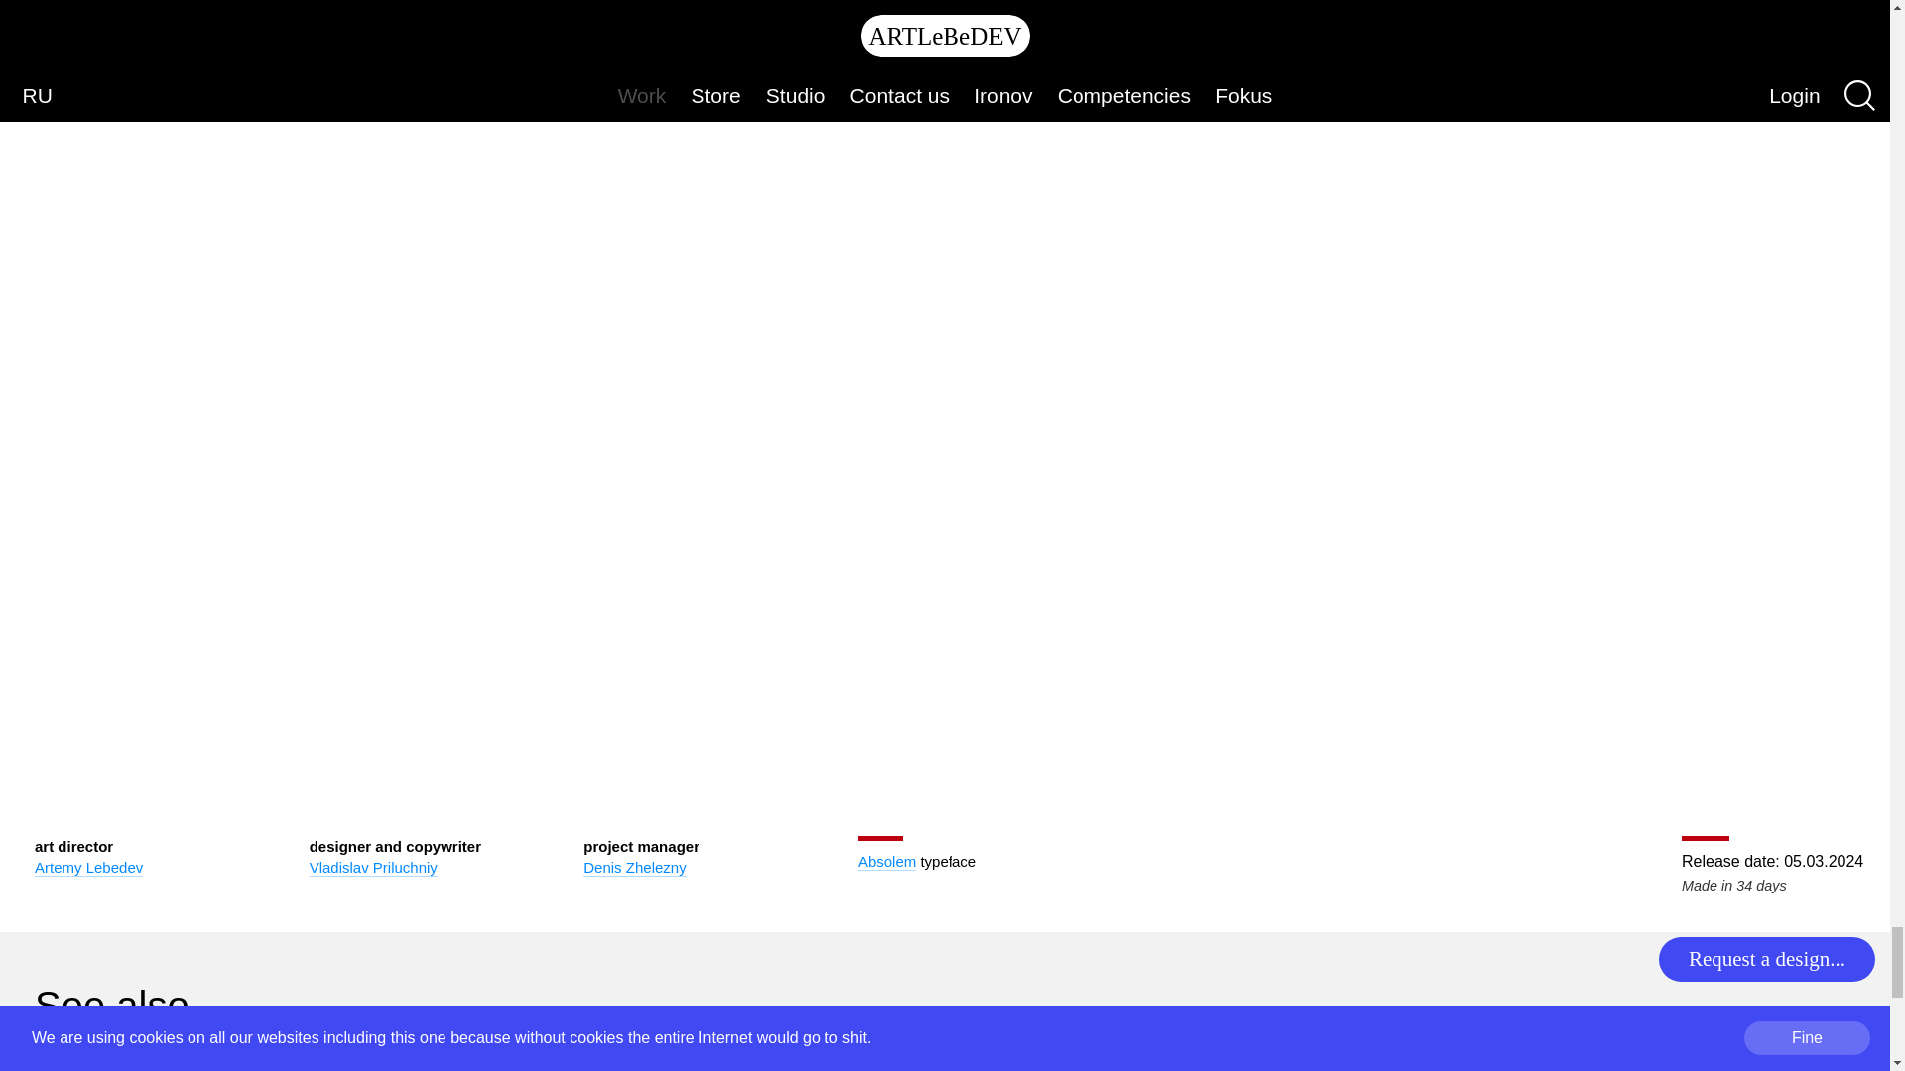  I want to click on Identities, so click(1251, 1065).